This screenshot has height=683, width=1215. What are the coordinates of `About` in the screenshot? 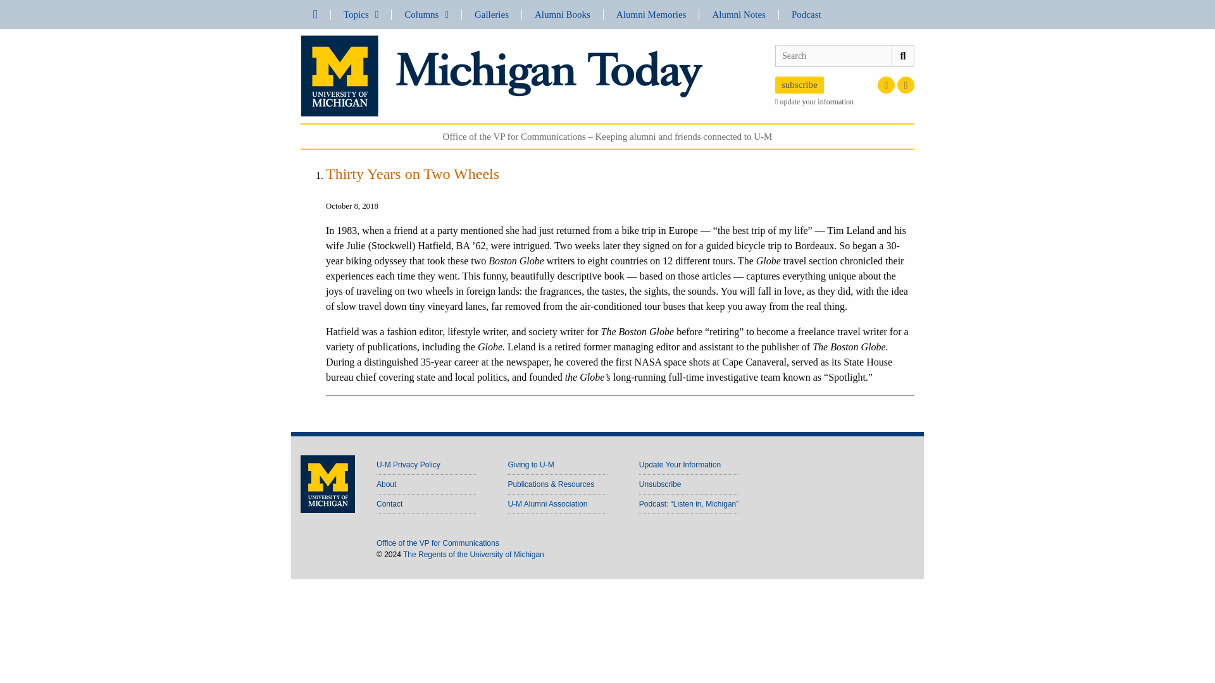 It's located at (386, 484).